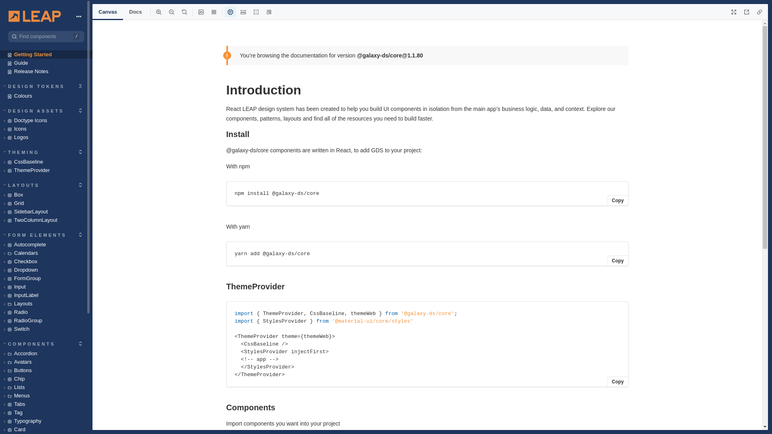 This screenshot has height=434, width=772. I want to click on Tabs, so click(46, 404).